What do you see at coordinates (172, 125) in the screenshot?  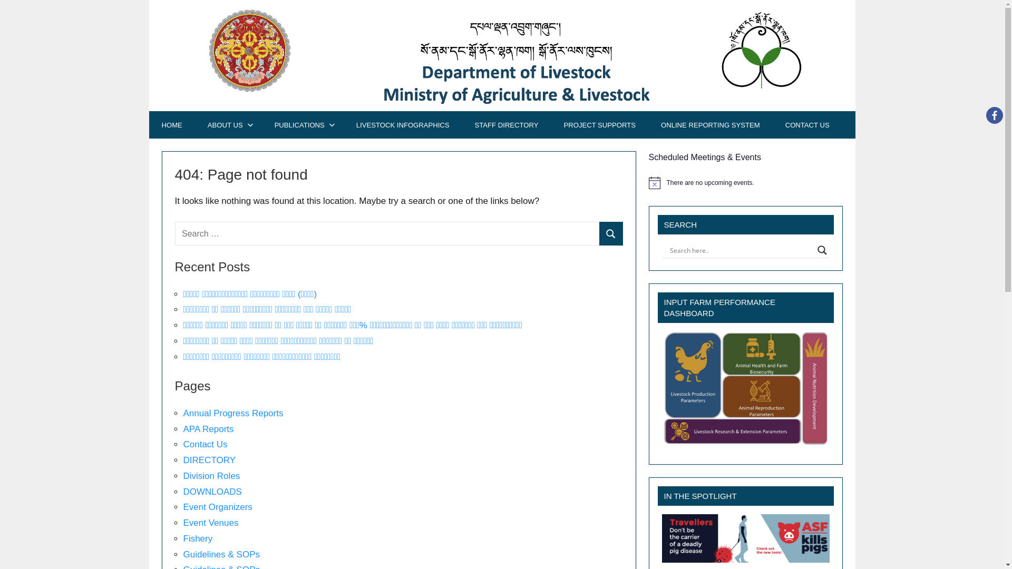 I see `HOME` at bounding box center [172, 125].